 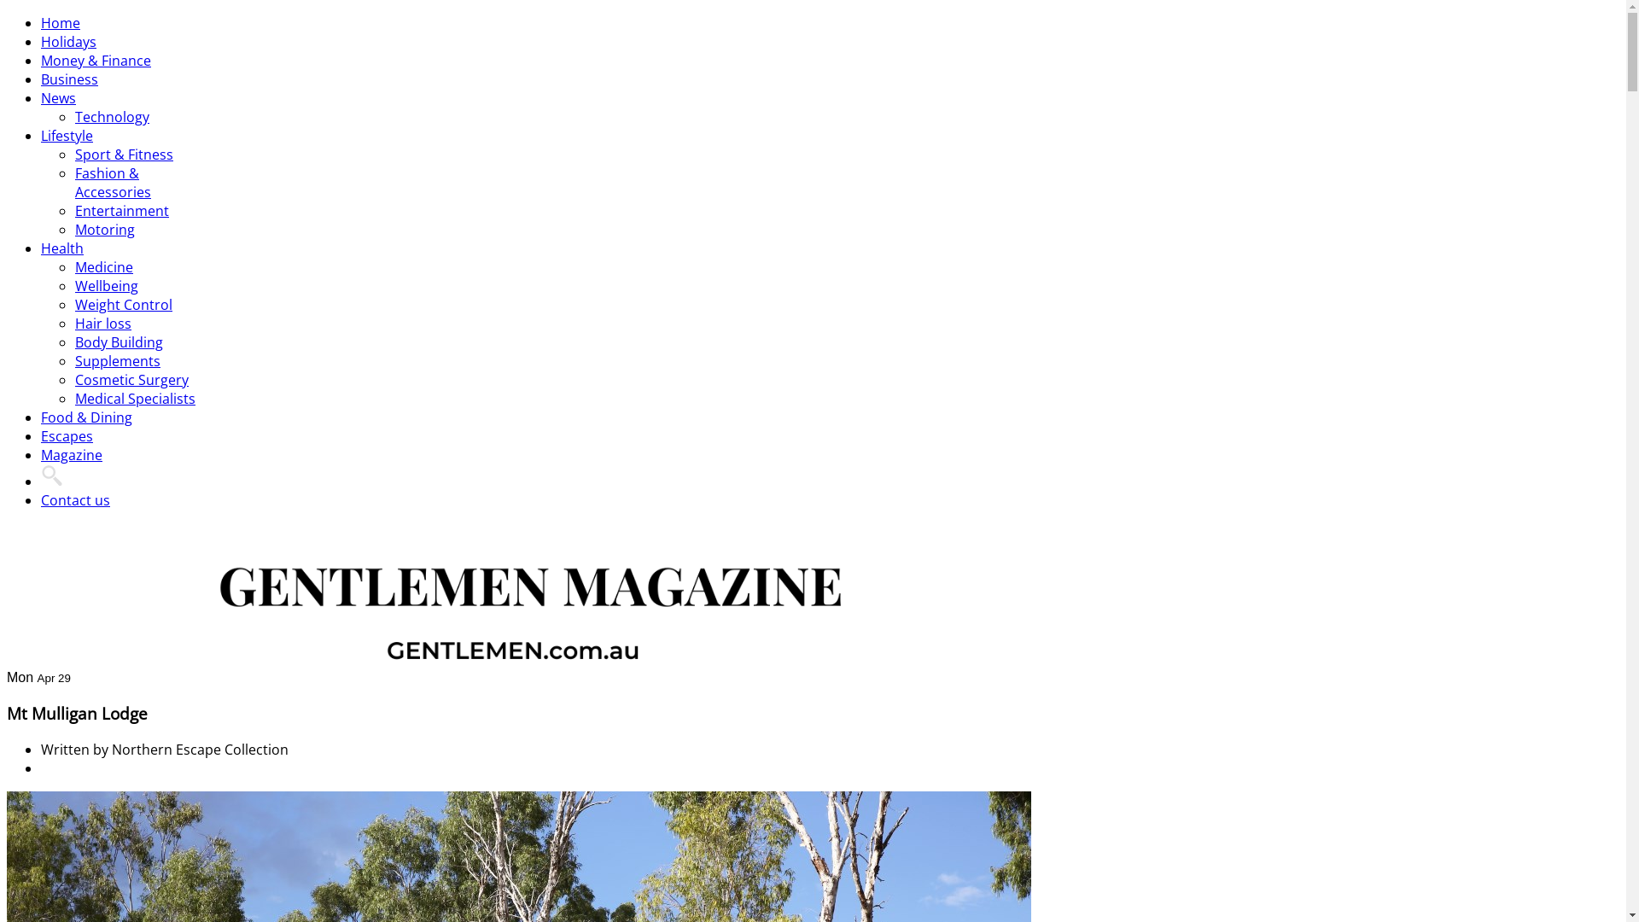 What do you see at coordinates (124, 305) in the screenshot?
I see `Weight Control` at bounding box center [124, 305].